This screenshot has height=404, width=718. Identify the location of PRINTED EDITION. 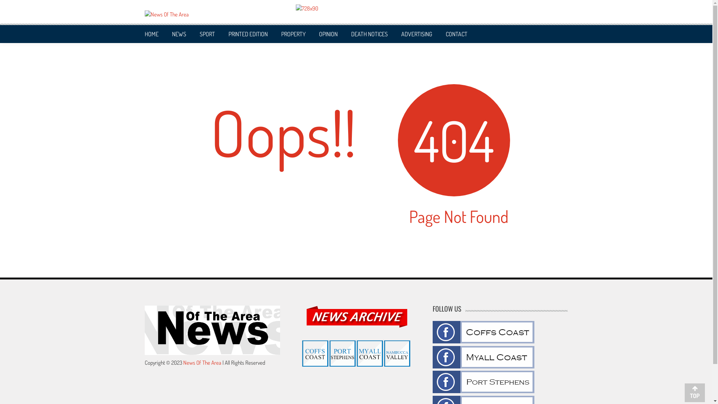
(248, 34).